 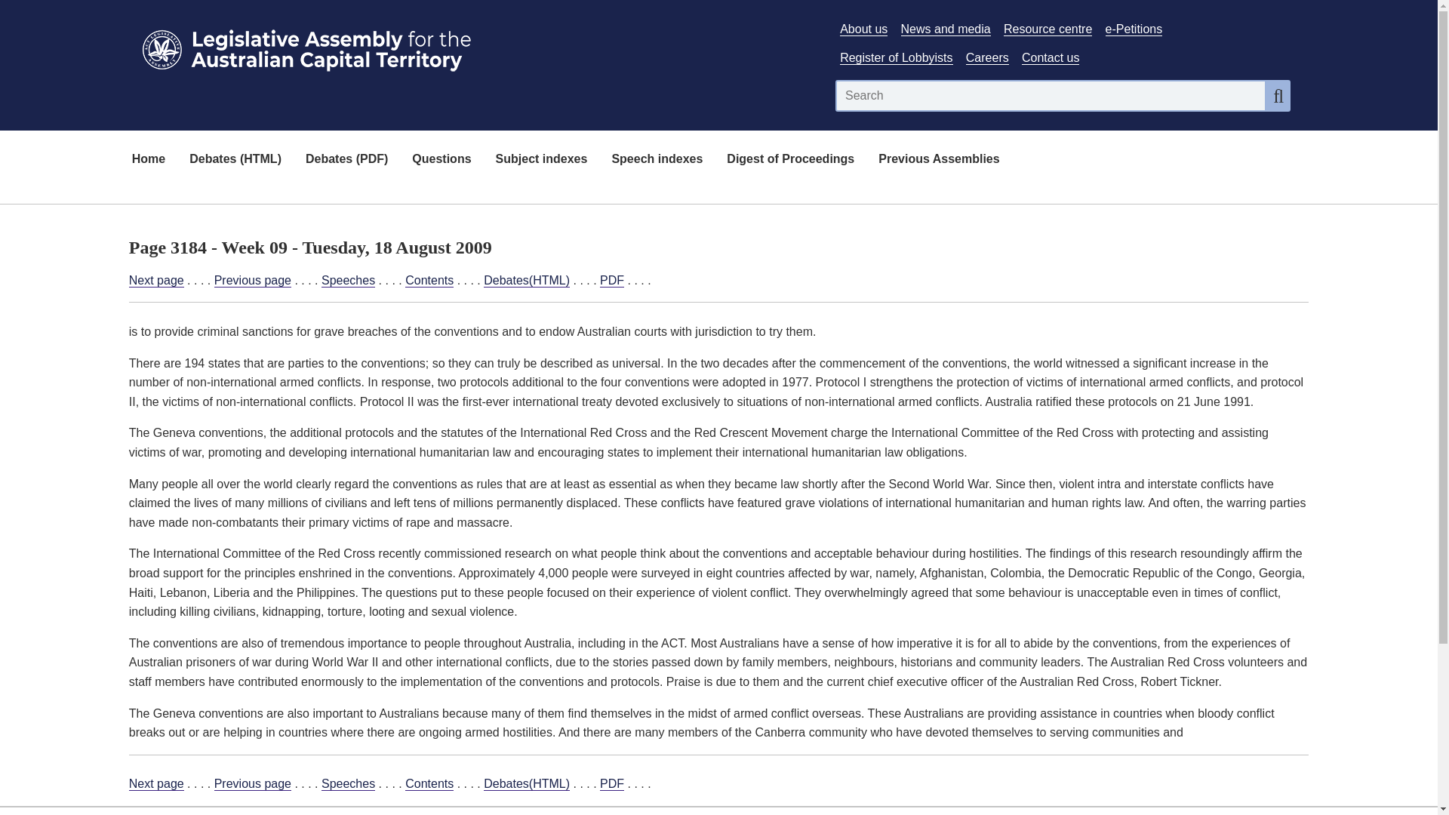 What do you see at coordinates (1048, 29) in the screenshot?
I see `Resource centre` at bounding box center [1048, 29].